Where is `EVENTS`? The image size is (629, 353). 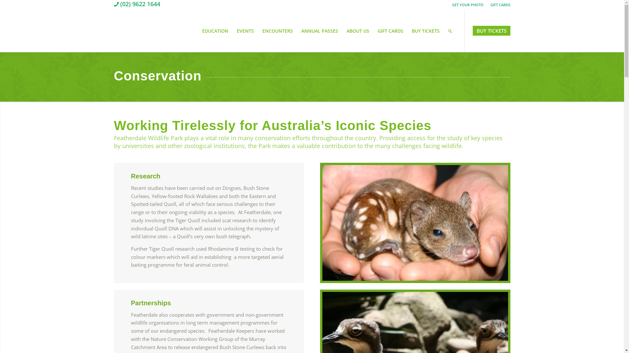 EVENTS is located at coordinates (245, 31).